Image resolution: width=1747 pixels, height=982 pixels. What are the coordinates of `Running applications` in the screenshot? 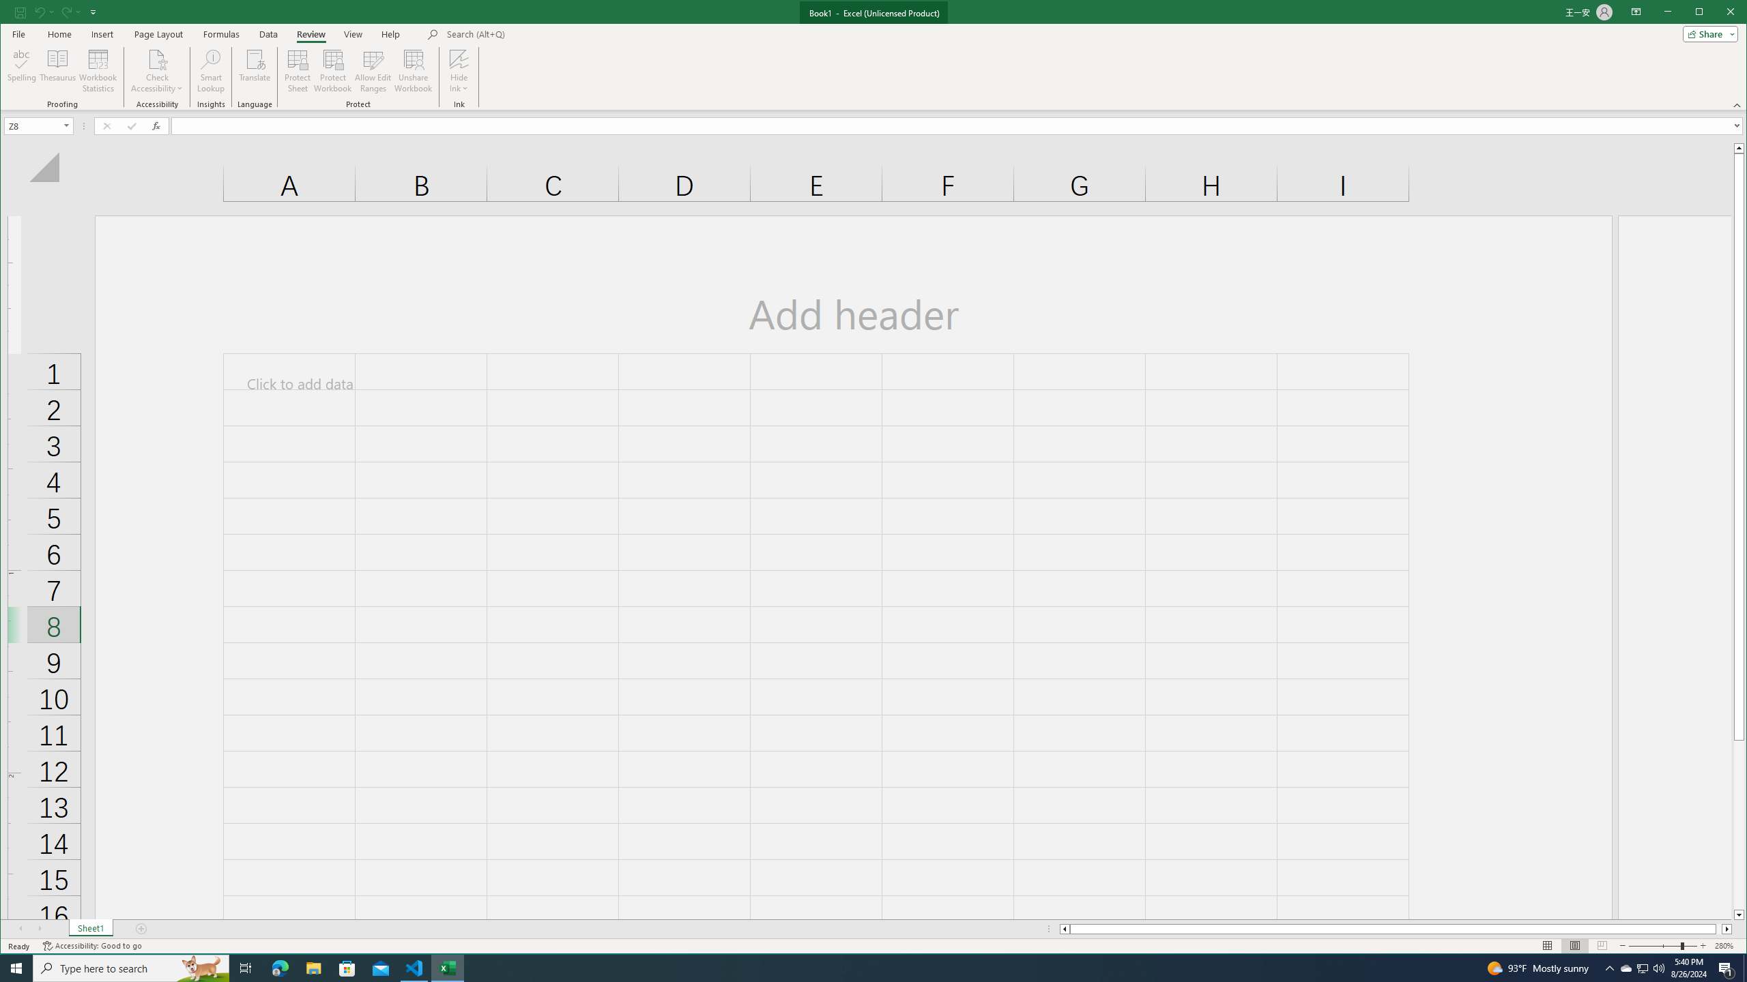 It's located at (861, 968).